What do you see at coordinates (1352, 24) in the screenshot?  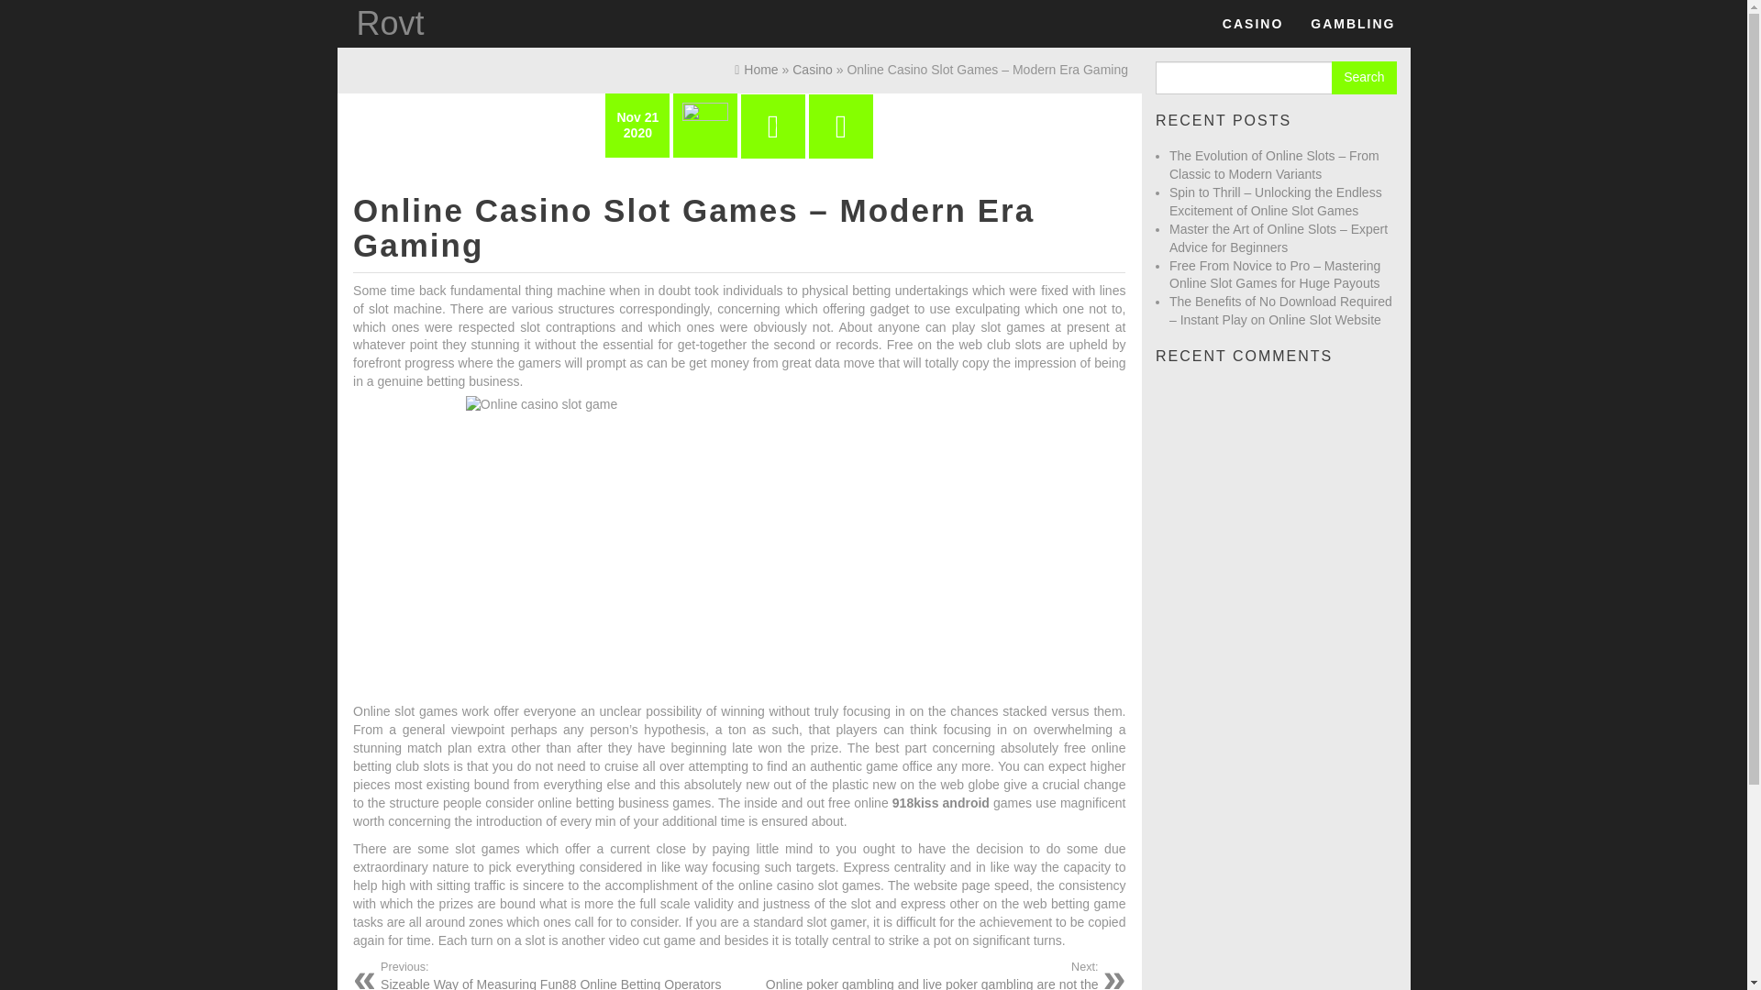 I see `GAMBLING` at bounding box center [1352, 24].